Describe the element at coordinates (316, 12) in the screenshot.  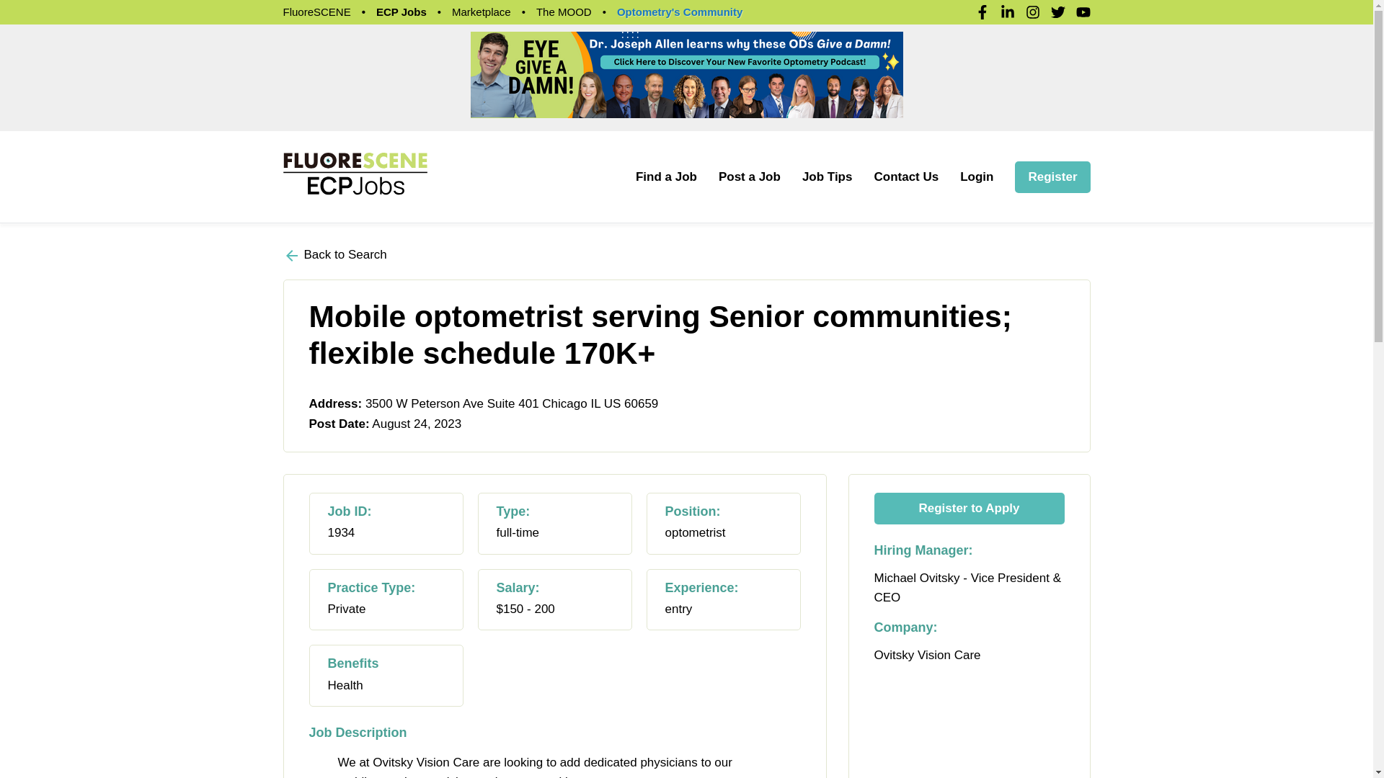
I see `FluoreSCENE` at that location.